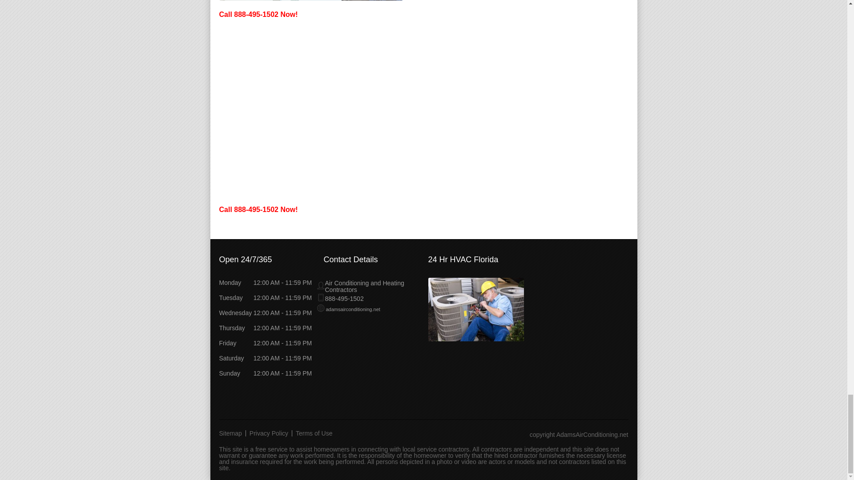  I want to click on Sitemap, so click(232, 432).